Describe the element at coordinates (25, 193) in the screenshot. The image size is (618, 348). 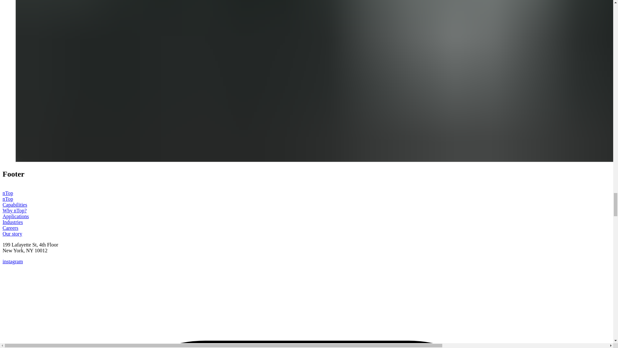
I see `nTop` at that location.